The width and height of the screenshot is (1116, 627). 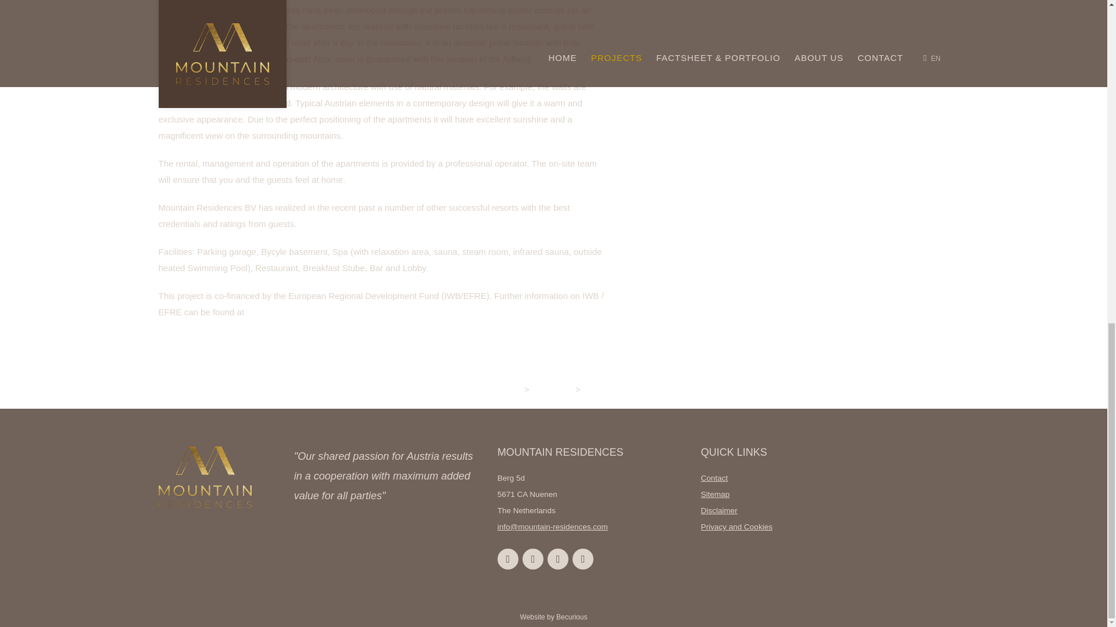 What do you see at coordinates (274, 312) in the screenshot?
I see `www.efre.gv.at` at bounding box center [274, 312].